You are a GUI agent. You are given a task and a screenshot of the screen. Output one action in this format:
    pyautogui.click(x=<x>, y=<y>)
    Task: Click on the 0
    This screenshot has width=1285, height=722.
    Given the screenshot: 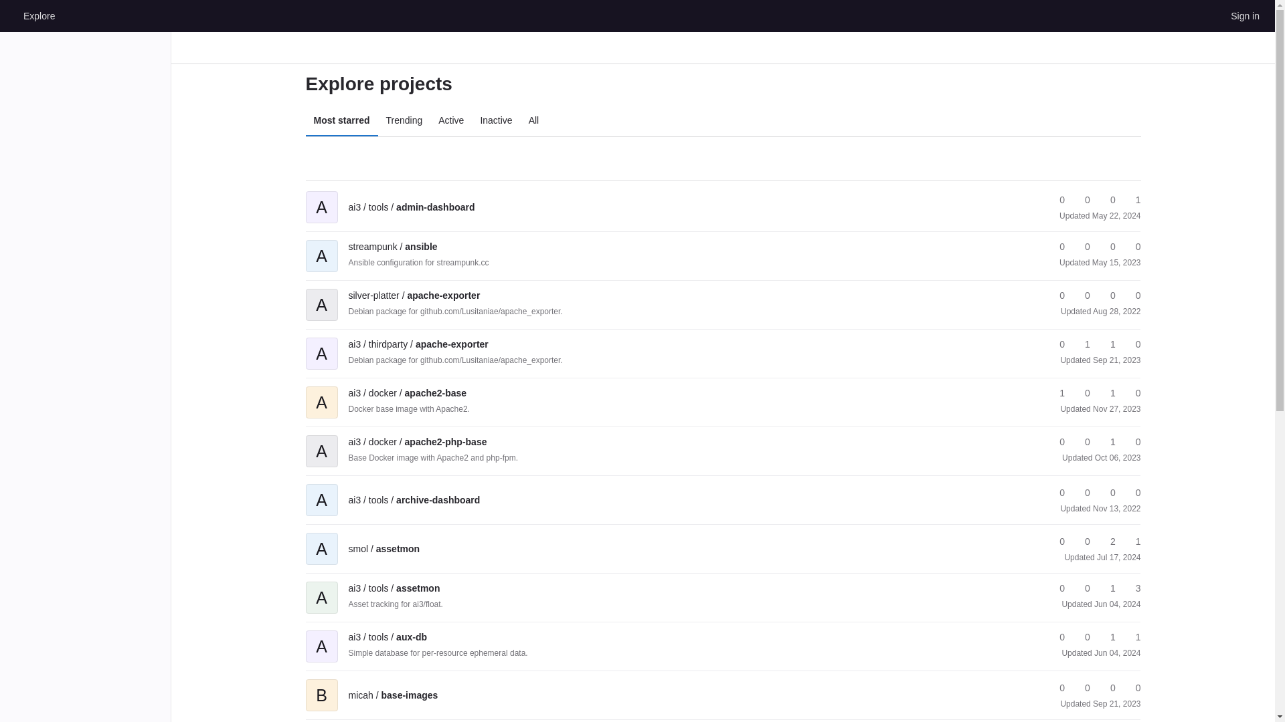 What is the action you would take?
    pyautogui.click(x=1056, y=295)
    